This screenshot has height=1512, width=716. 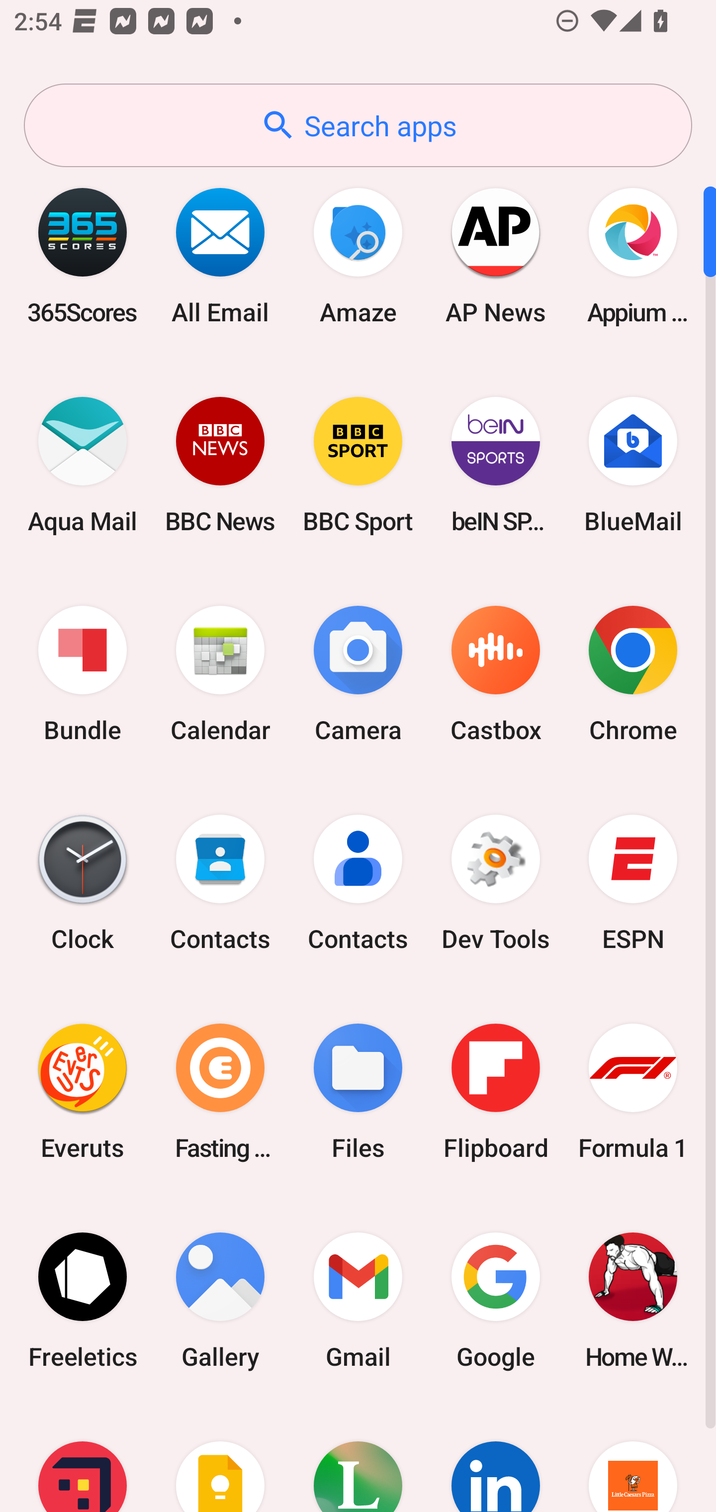 What do you see at coordinates (495, 1458) in the screenshot?
I see `LinkedIn` at bounding box center [495, 1458].